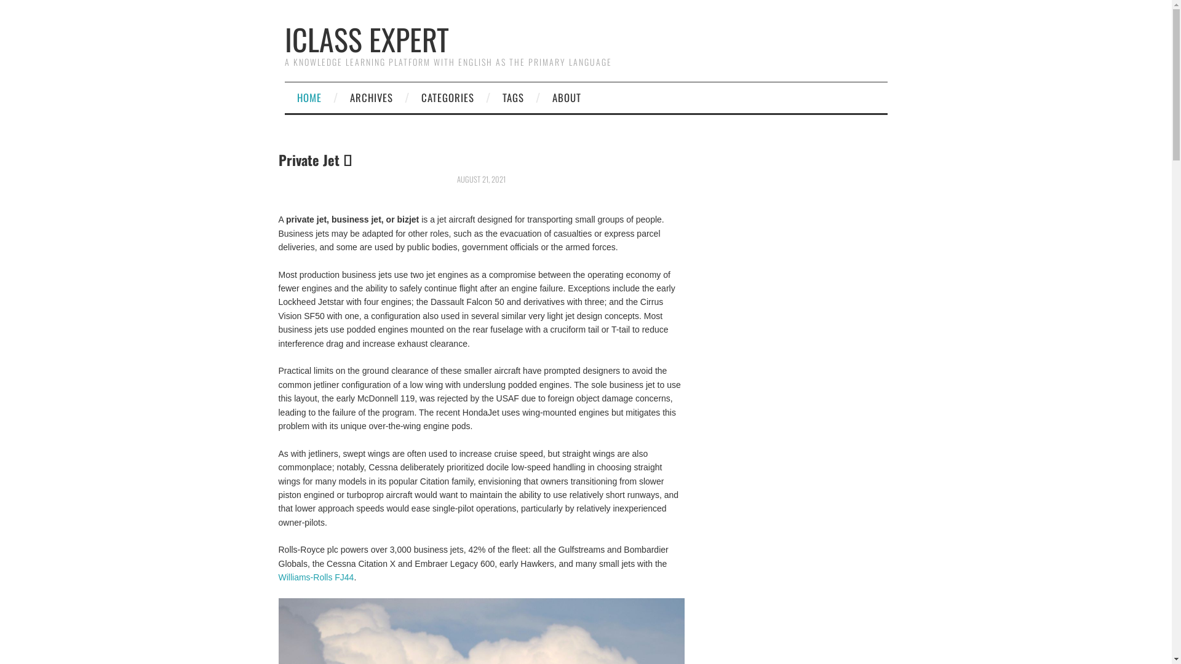 Image resolution: width=1181 pixels, height=664 pixels. What do you see at coordinates (447, 98) in the screenshot?
I see `CATEGORIES` at bounding box center [447, 98].